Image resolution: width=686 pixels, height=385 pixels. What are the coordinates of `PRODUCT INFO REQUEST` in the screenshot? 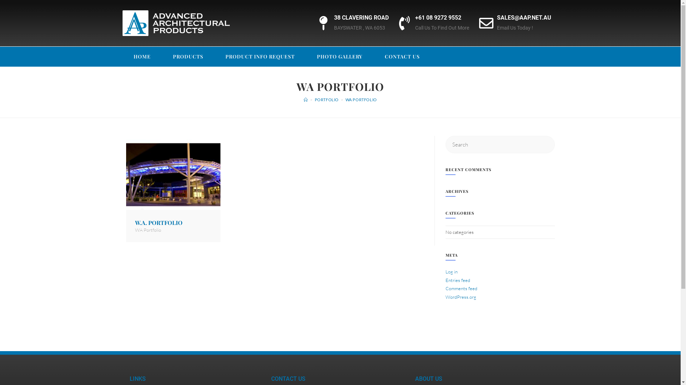 It's located at (260, 56).